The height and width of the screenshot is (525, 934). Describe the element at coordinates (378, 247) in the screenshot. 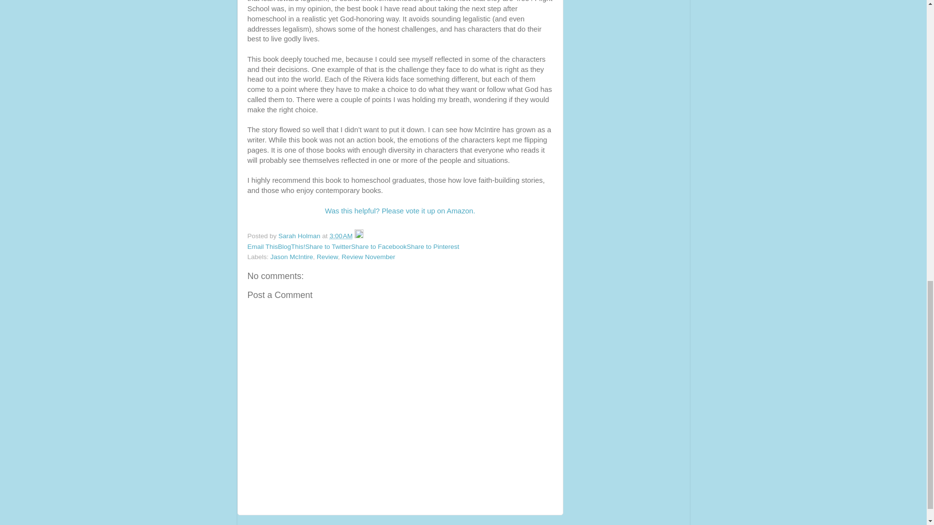

I see `Share to Facebook` at that location.